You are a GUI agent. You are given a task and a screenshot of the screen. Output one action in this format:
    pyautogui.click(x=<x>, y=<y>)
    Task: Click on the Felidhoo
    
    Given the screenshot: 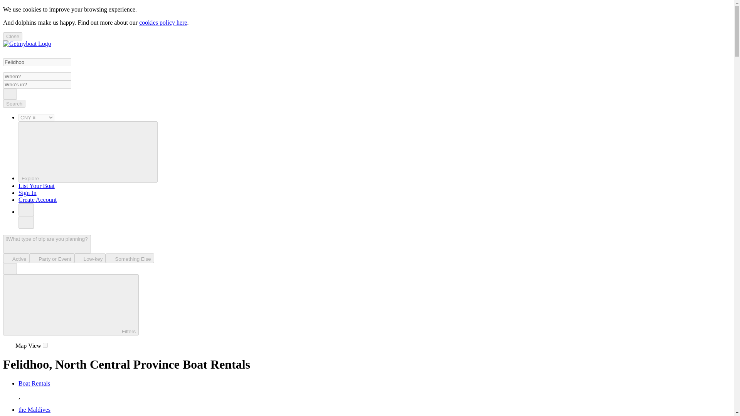 What is the action you would take?
    pyautogui.click(x=37, y=62)
    